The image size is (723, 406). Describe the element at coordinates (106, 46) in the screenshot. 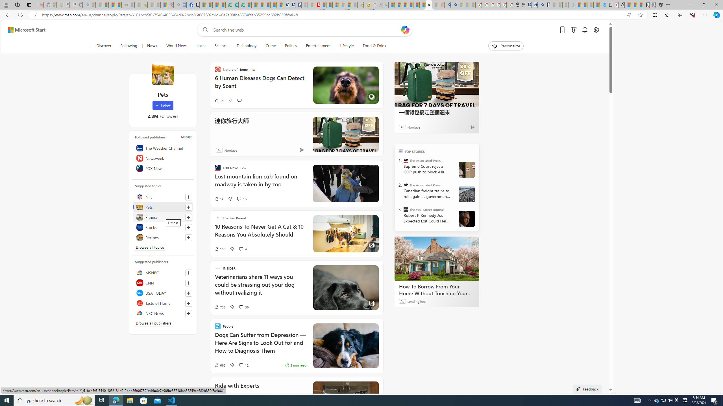

I see `Discover` at that location.